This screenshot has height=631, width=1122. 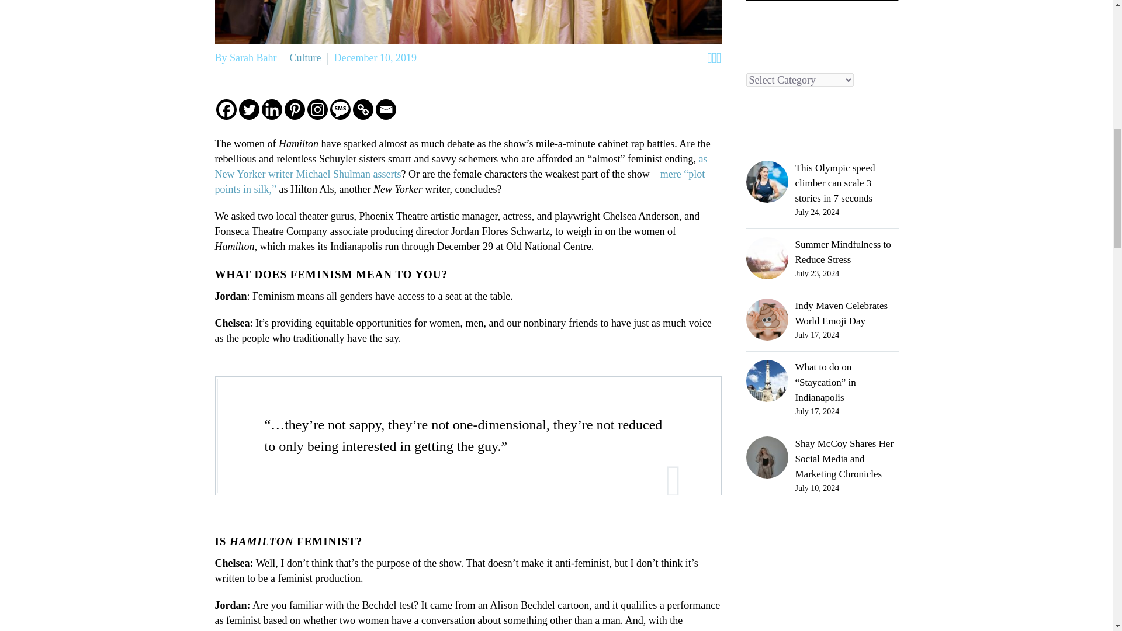 I want to click on Pinterest, so click(x=293, y=109).